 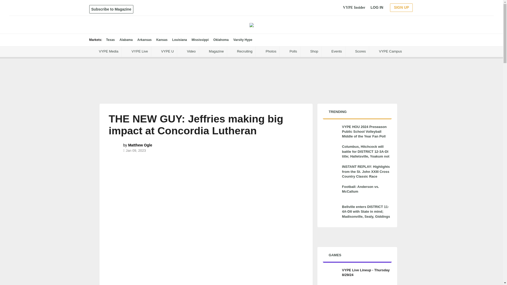 I want to click on Alabama, so click(x=126, y=40).